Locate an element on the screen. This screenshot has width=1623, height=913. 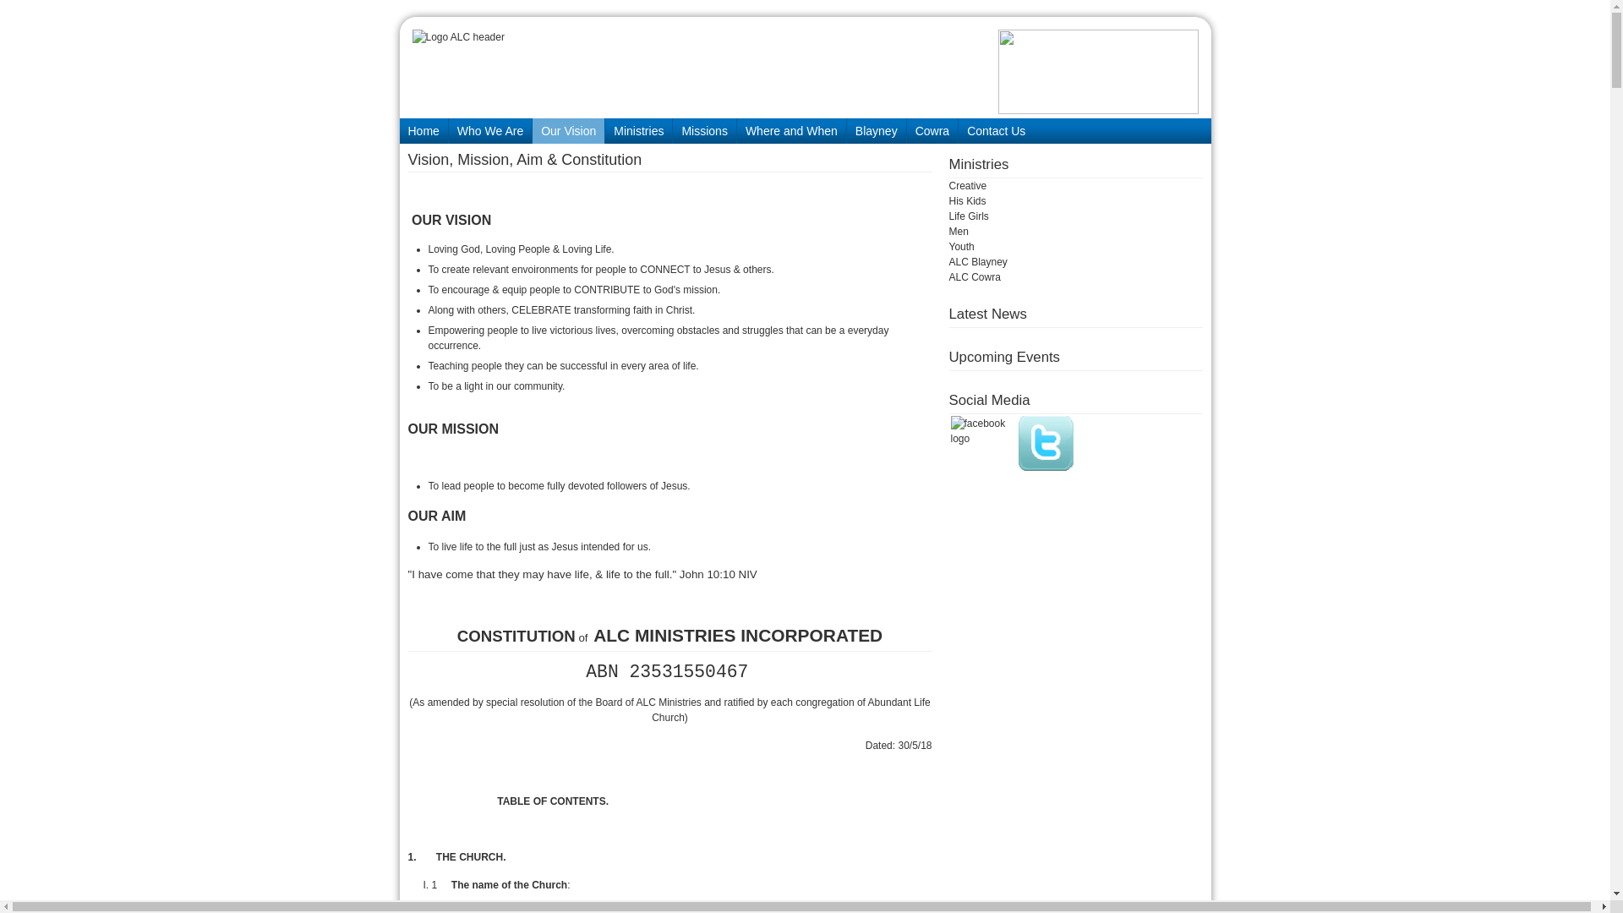
CONSTITUTION is located at coordinates (516, 636).